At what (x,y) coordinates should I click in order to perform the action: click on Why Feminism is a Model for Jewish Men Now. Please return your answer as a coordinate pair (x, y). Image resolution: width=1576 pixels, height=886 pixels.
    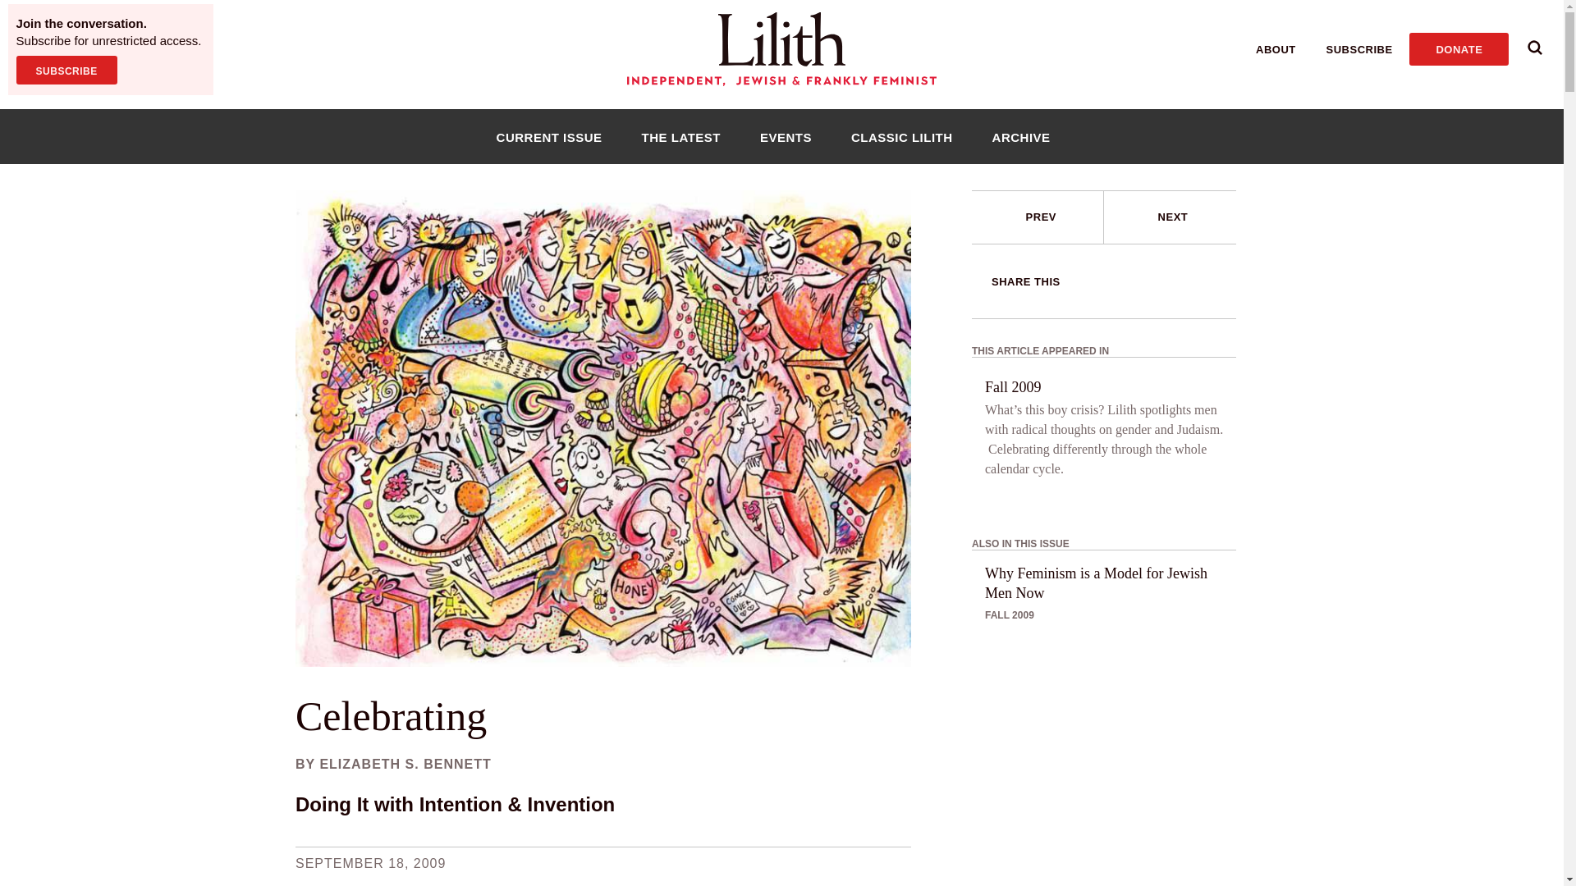
    Looking at the image, I should click on (1110, 582).